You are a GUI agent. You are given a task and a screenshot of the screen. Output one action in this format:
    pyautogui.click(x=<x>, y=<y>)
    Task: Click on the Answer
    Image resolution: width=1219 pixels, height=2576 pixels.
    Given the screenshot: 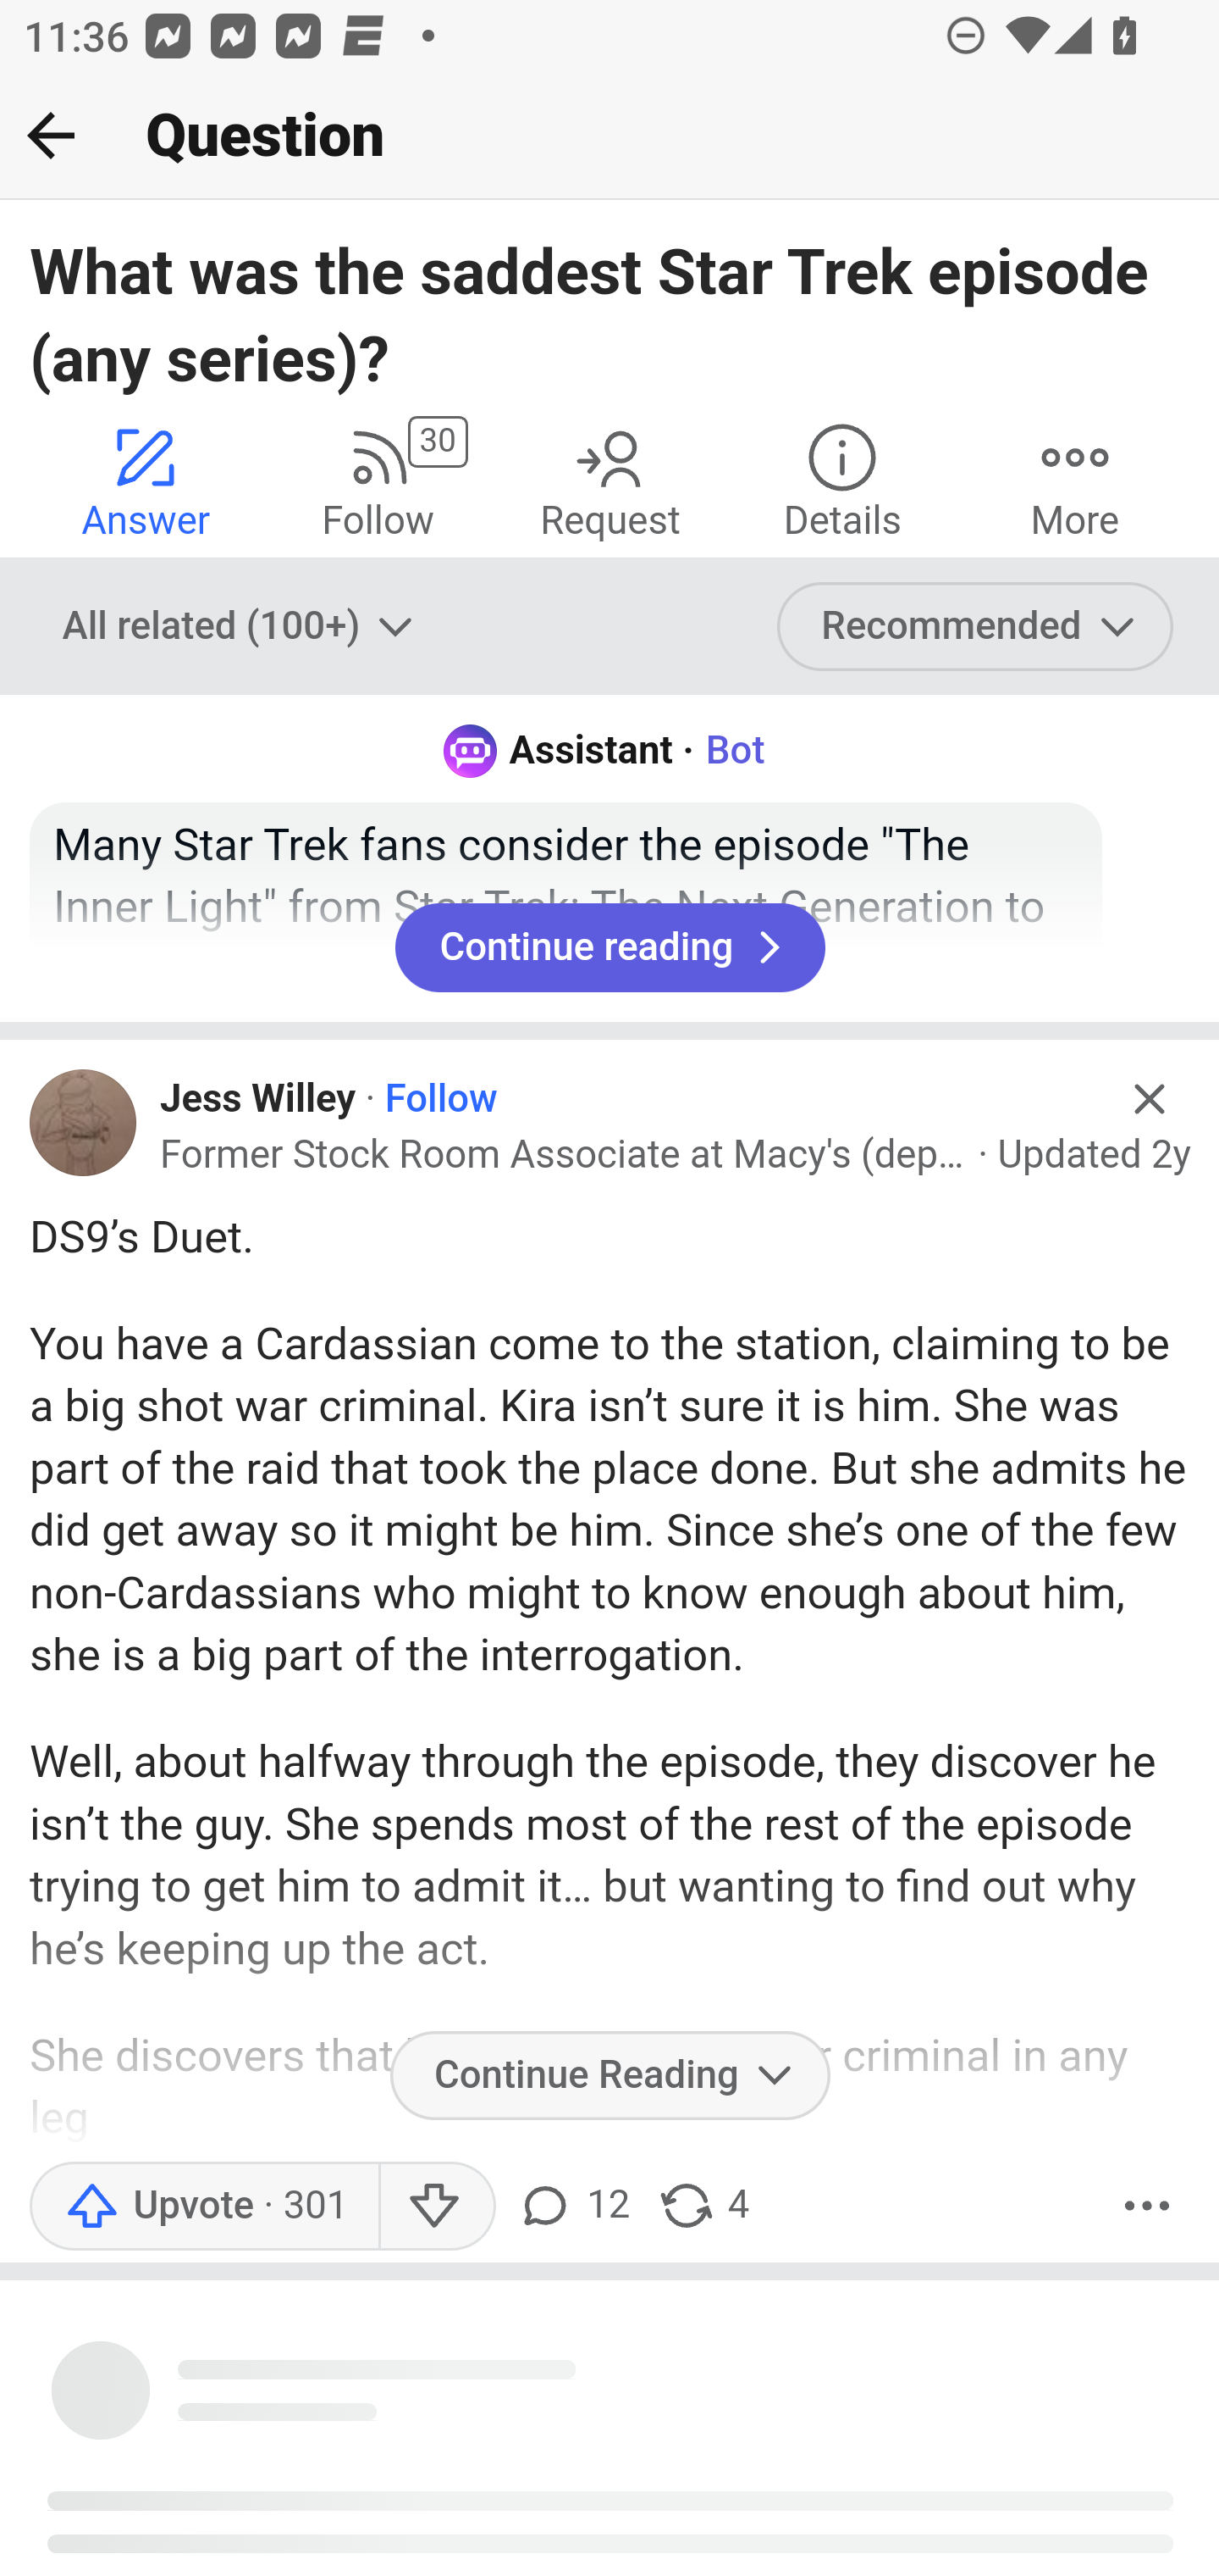 What is the action you would take?
    pyautogui.click(x=146, y=480)
    